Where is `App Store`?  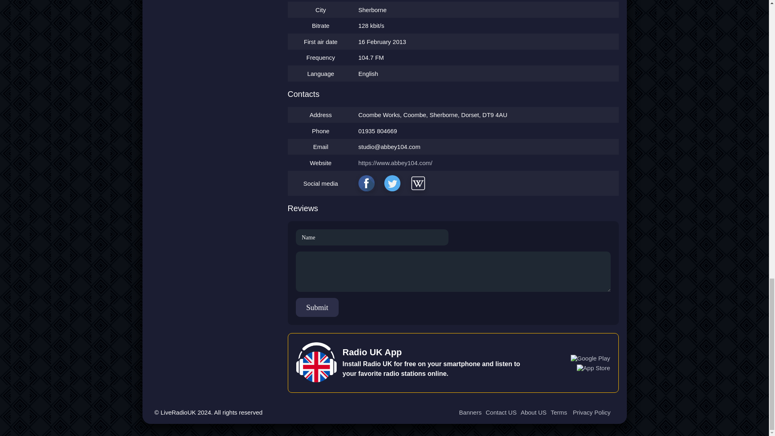
App Store is located at coordinates (593, 368).